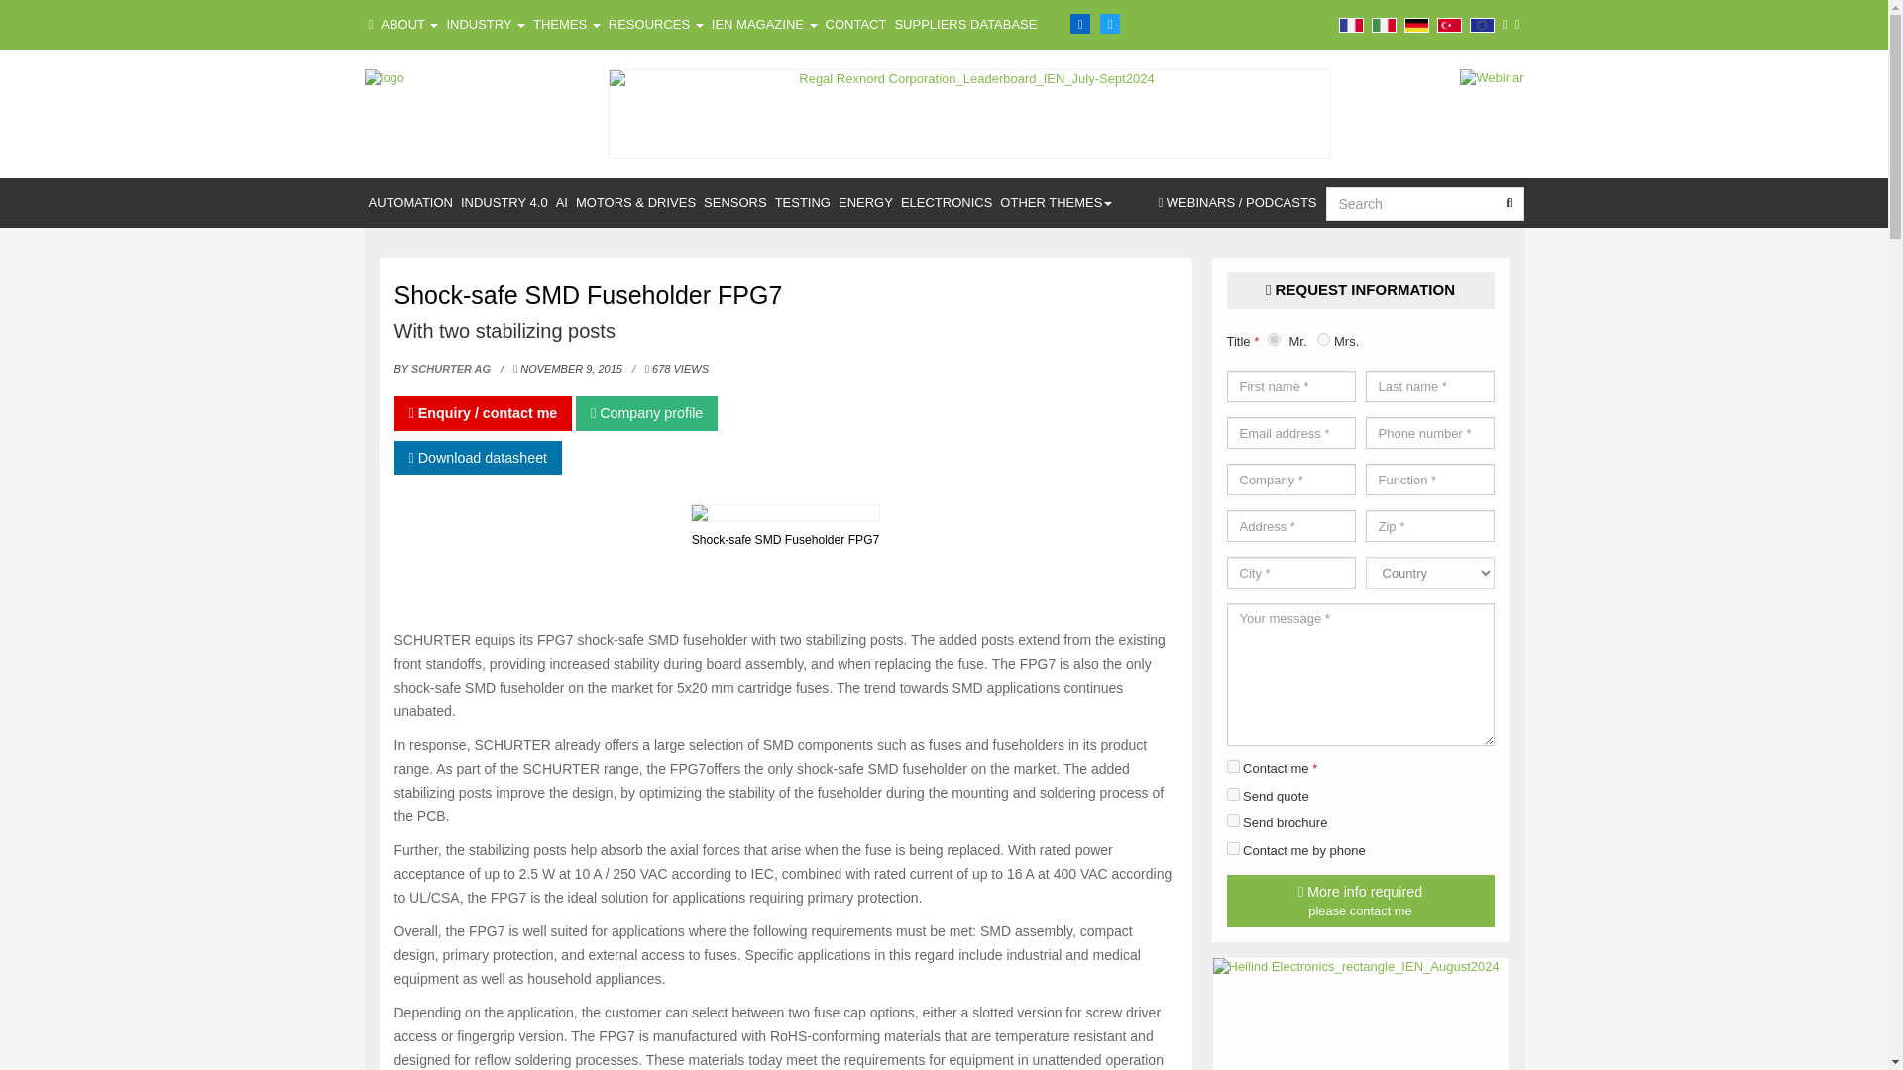  Describe the element at coordinates (656, 24) in the screenshot. I see `RESOURCES` at that location.